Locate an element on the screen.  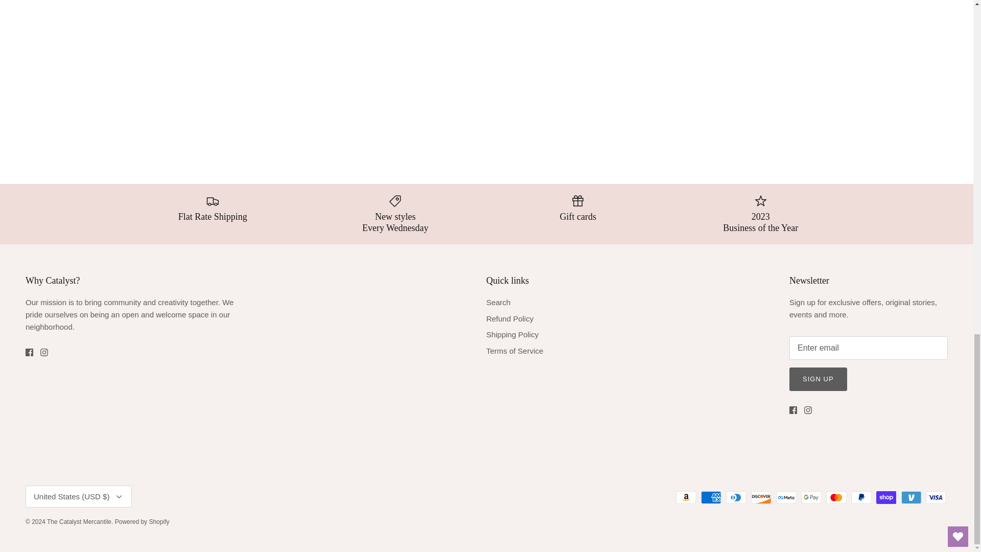
Instagram is located at coordinates (808, 410).